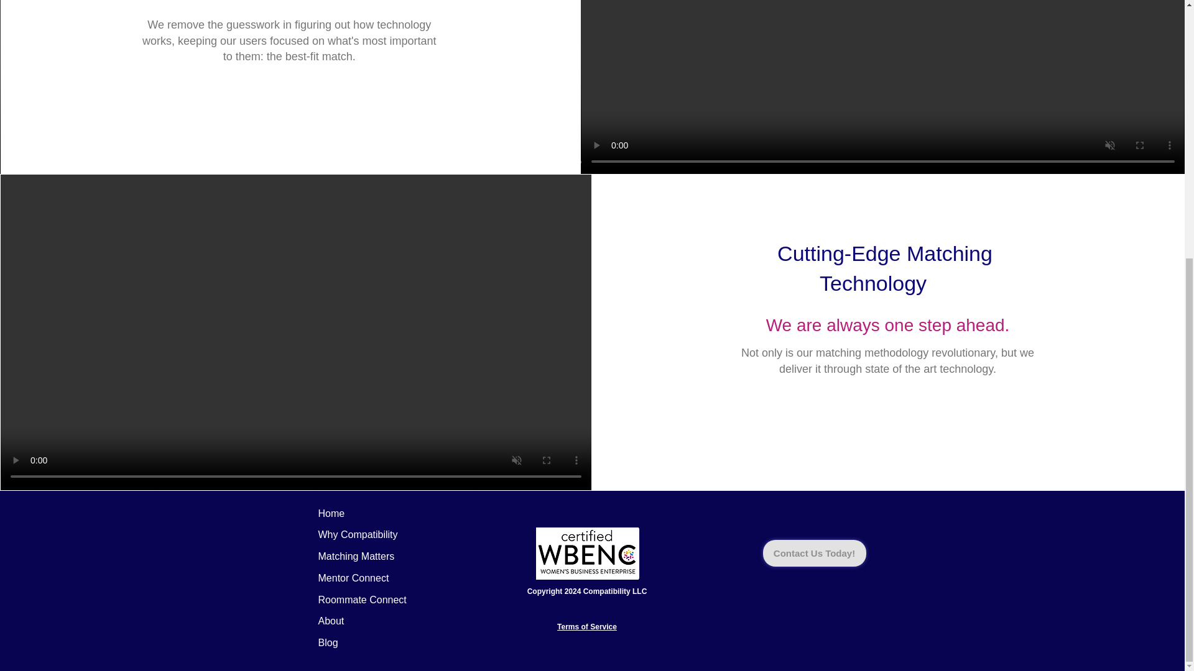  Describe the element at coordinates (814, 553) in the screenshot. I see `Contact Us Today!` at that location.